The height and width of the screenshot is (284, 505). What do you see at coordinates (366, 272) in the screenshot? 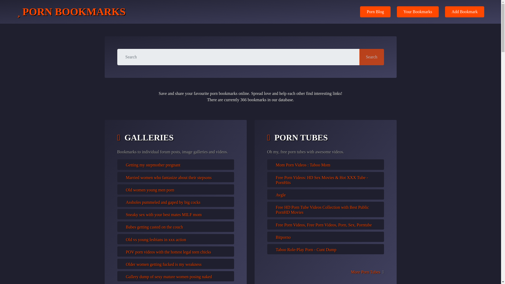
I see `More Porn Tubes` at bounding box center [366, 272].